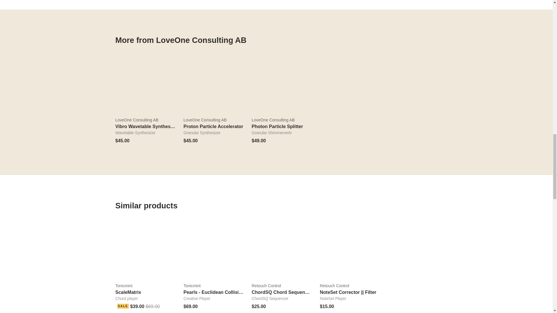 This screenshot has width=557, height=313. What do you see at coordinates (213, 126) in the screenshot?
I see `Proton Particle Accelerator` at bounding box center [213, 126].